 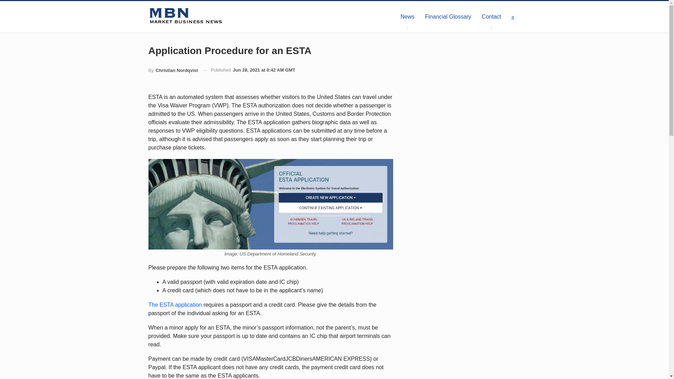 What do you see at coordinates (173, 70) in the screenshot?
I see `By Christian Nordqvist` at bounding box center [173, 70].